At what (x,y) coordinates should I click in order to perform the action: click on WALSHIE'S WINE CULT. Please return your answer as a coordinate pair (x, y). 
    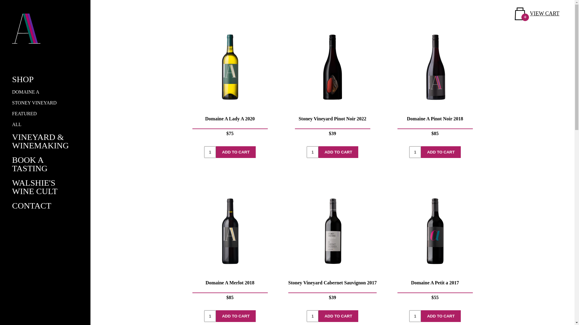
    Looking at the image, I should click on (35, 187).